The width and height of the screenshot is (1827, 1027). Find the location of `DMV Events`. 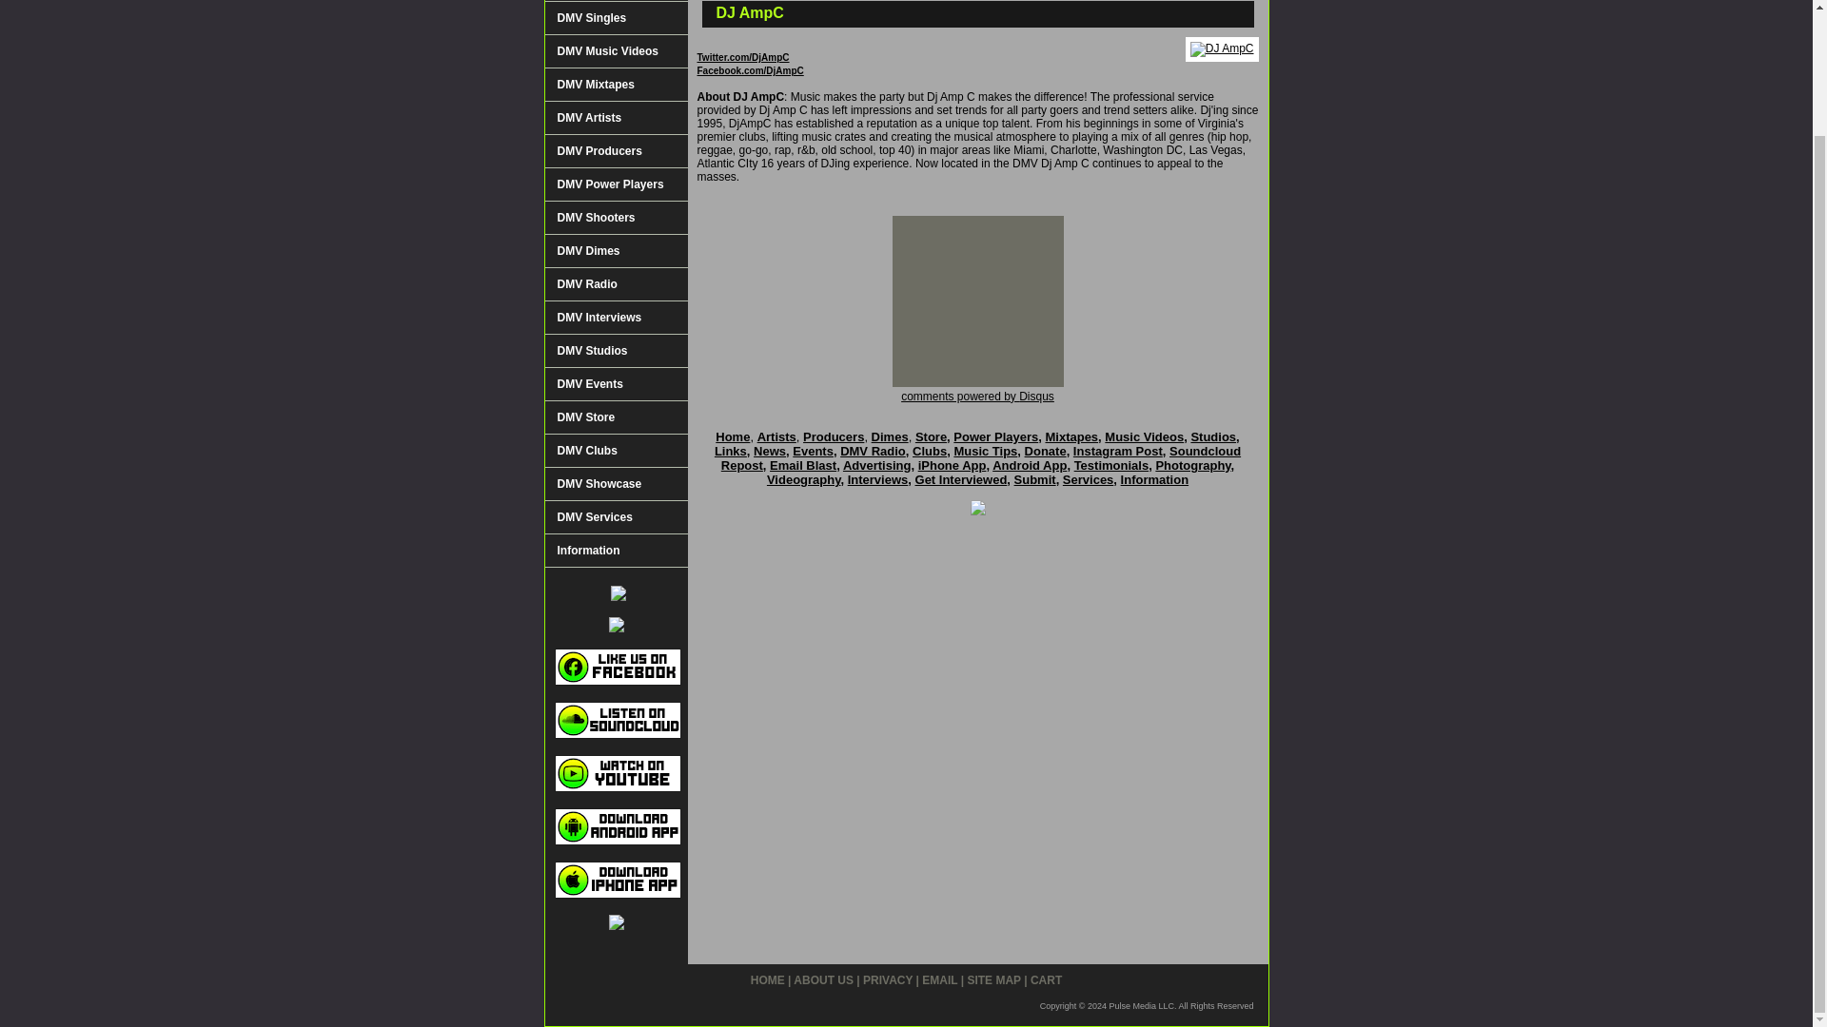

DMV Events is located at coordinates (615, 384).